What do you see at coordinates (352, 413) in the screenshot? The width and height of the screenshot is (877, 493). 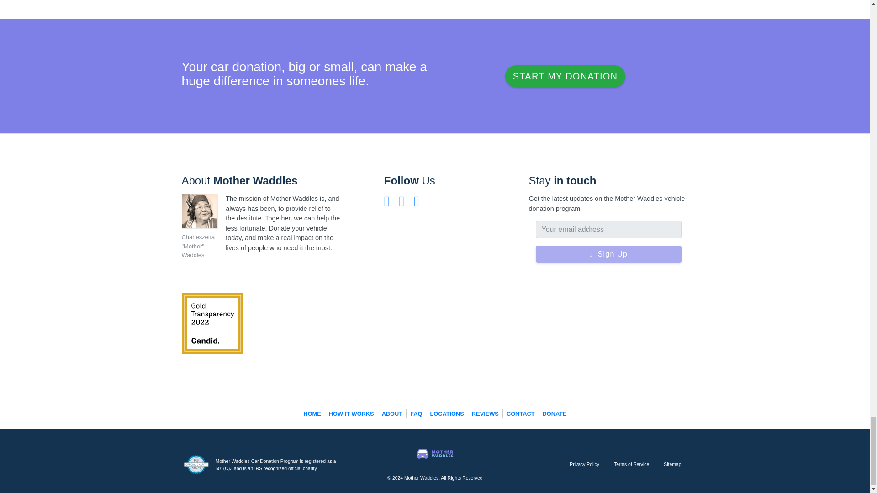 I see `HOW IT WORKS` at bounding box center [352, 413].